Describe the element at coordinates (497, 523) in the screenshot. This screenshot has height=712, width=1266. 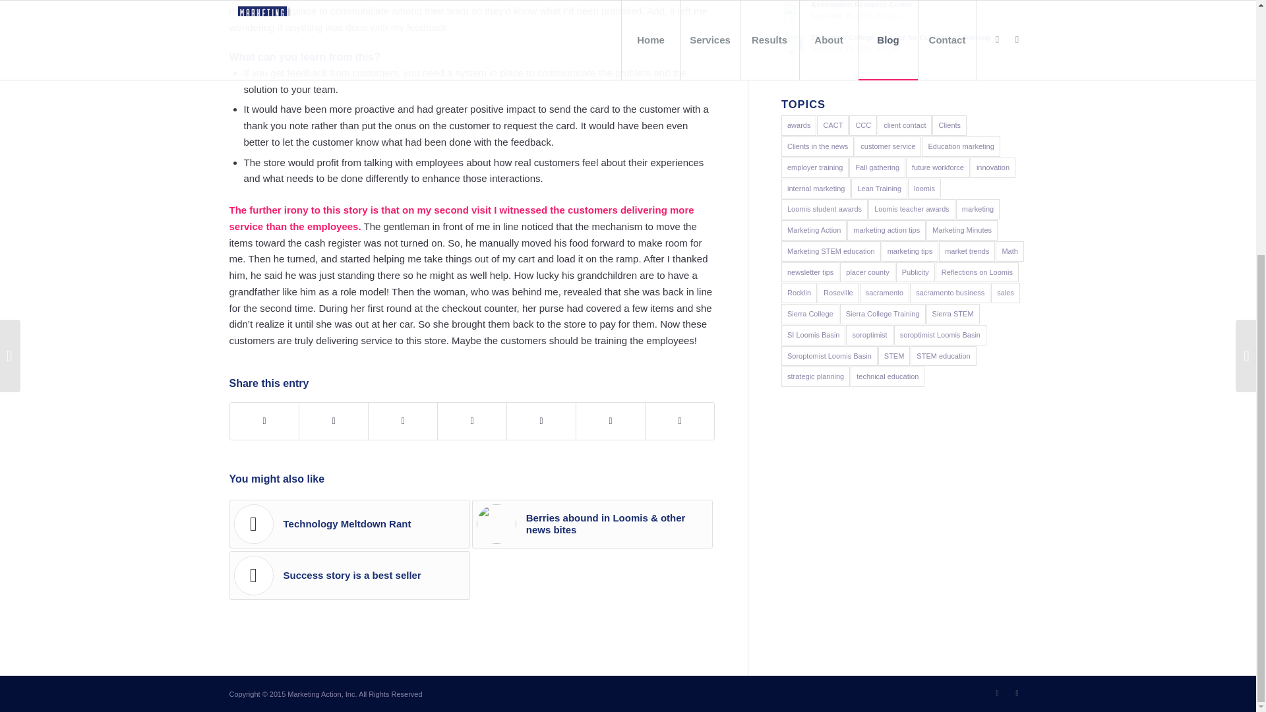
I see `dsc01425` at that location.